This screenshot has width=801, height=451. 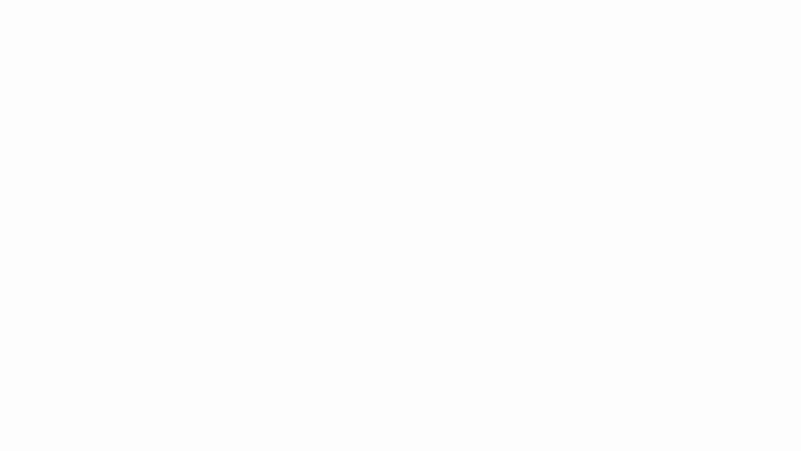 What do you see at coordinates (71, 71) in the screenshot?
I see `Linked Cell` at bounding box center [71, 71].